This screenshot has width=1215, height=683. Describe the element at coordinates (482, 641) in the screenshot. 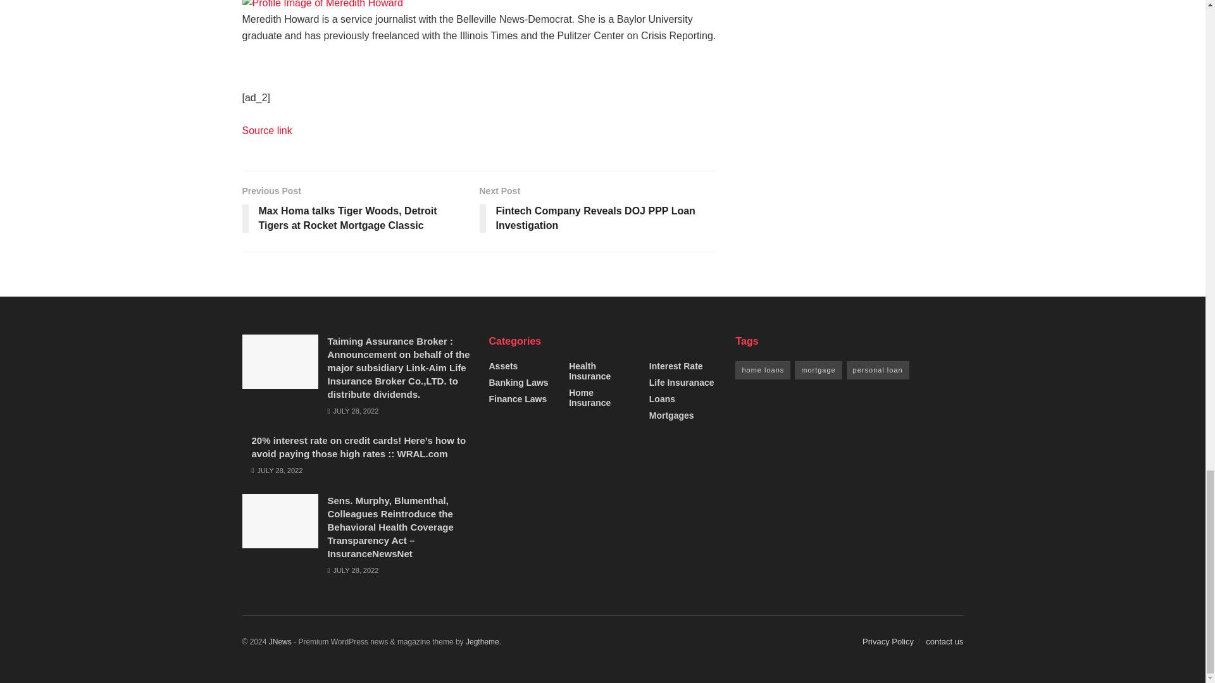

I see `Jegtheme` at that location.